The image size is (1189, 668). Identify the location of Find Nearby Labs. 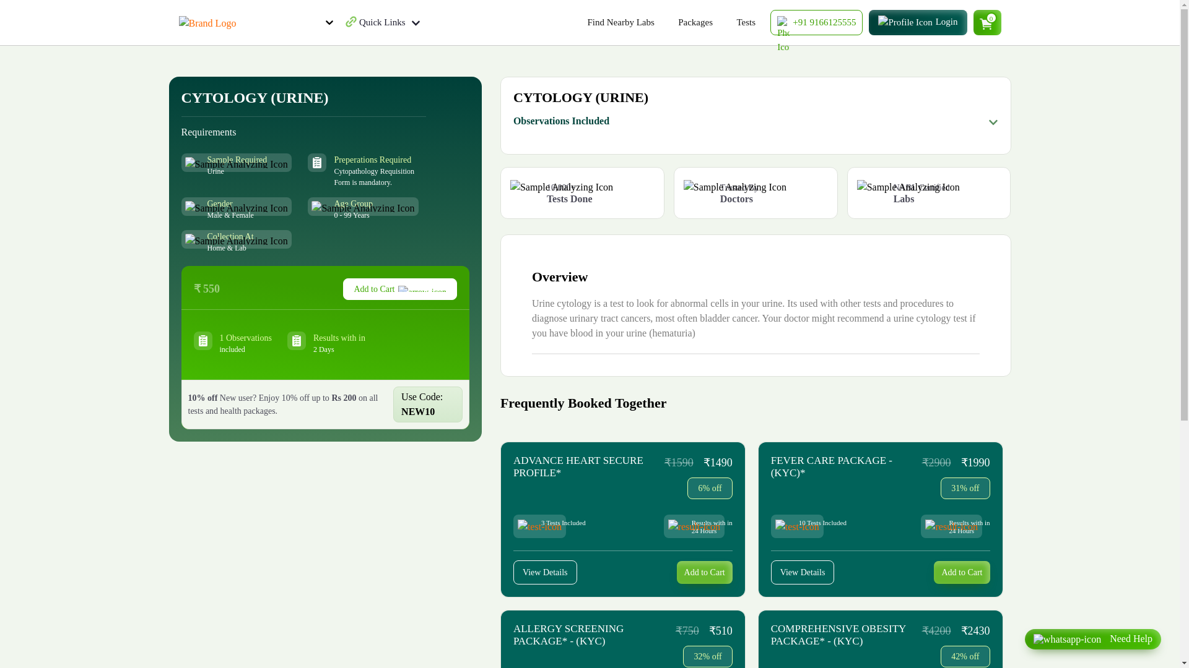
(621, 22).